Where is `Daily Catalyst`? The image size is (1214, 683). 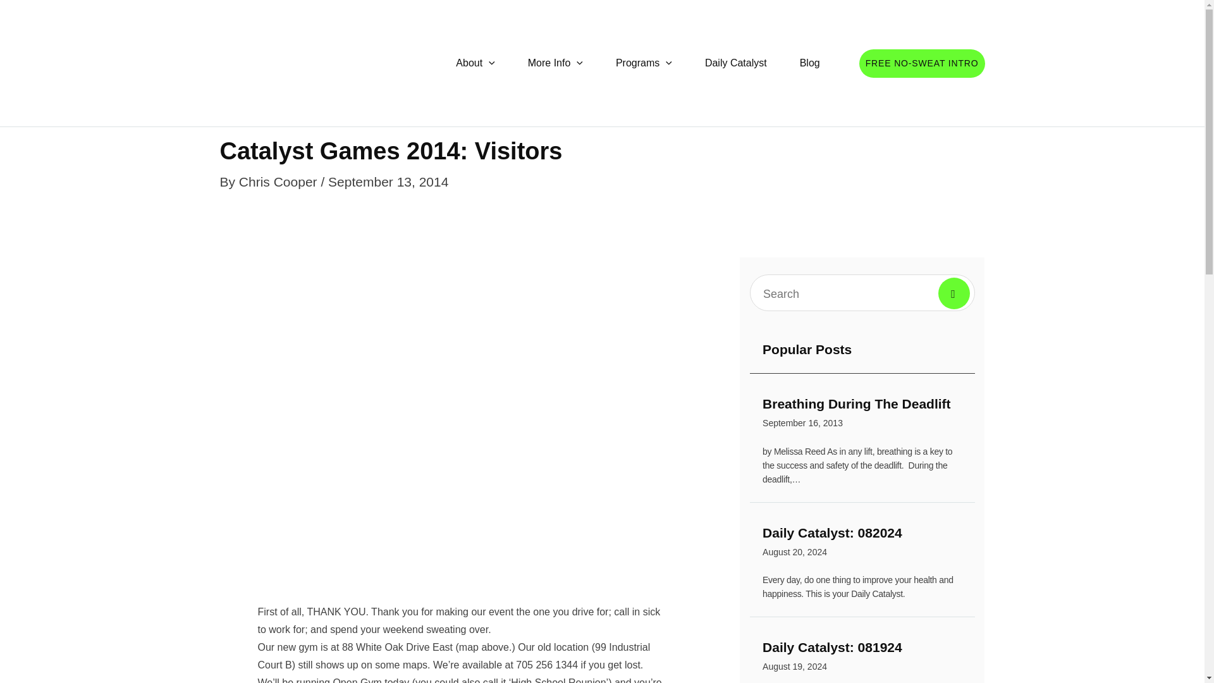
Daily Catalyst is located at coordinates (862, 658).